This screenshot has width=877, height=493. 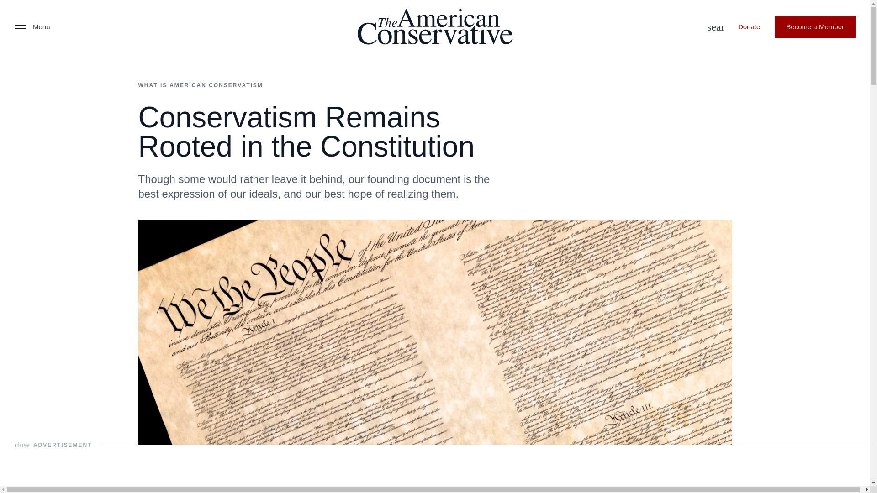 I want to click on Become a Member, so click(x=815, y=26).